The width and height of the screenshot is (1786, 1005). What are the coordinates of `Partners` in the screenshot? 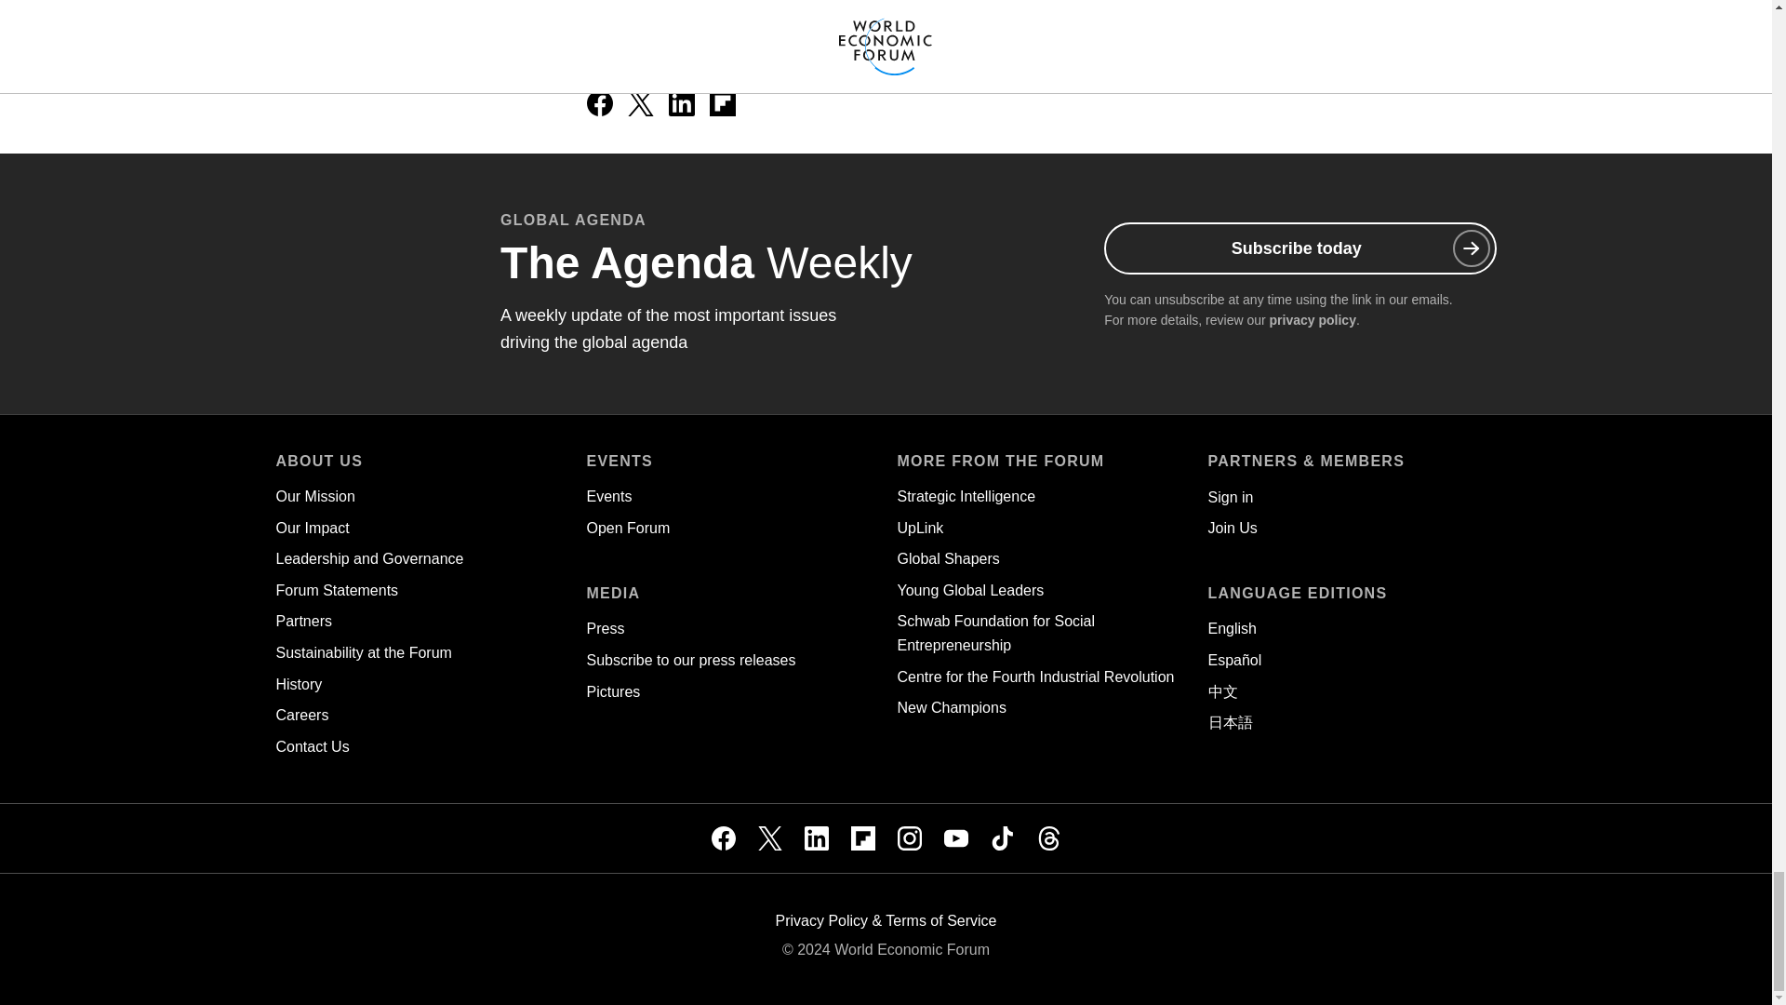 It's located at (302, 621).